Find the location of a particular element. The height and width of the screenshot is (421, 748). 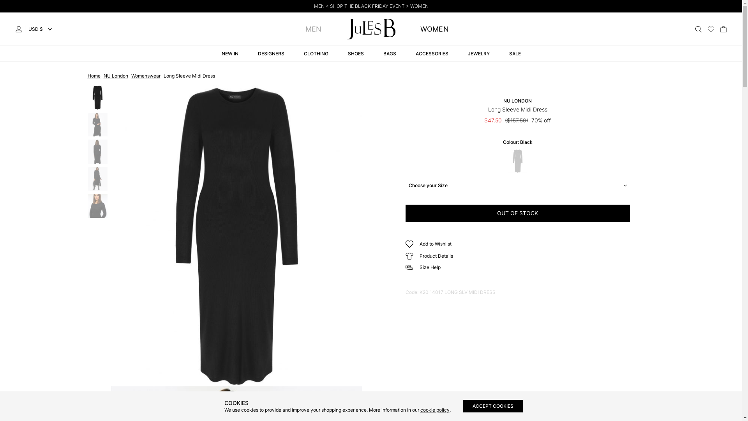

Womenswear is located at coordinates (146, 76).